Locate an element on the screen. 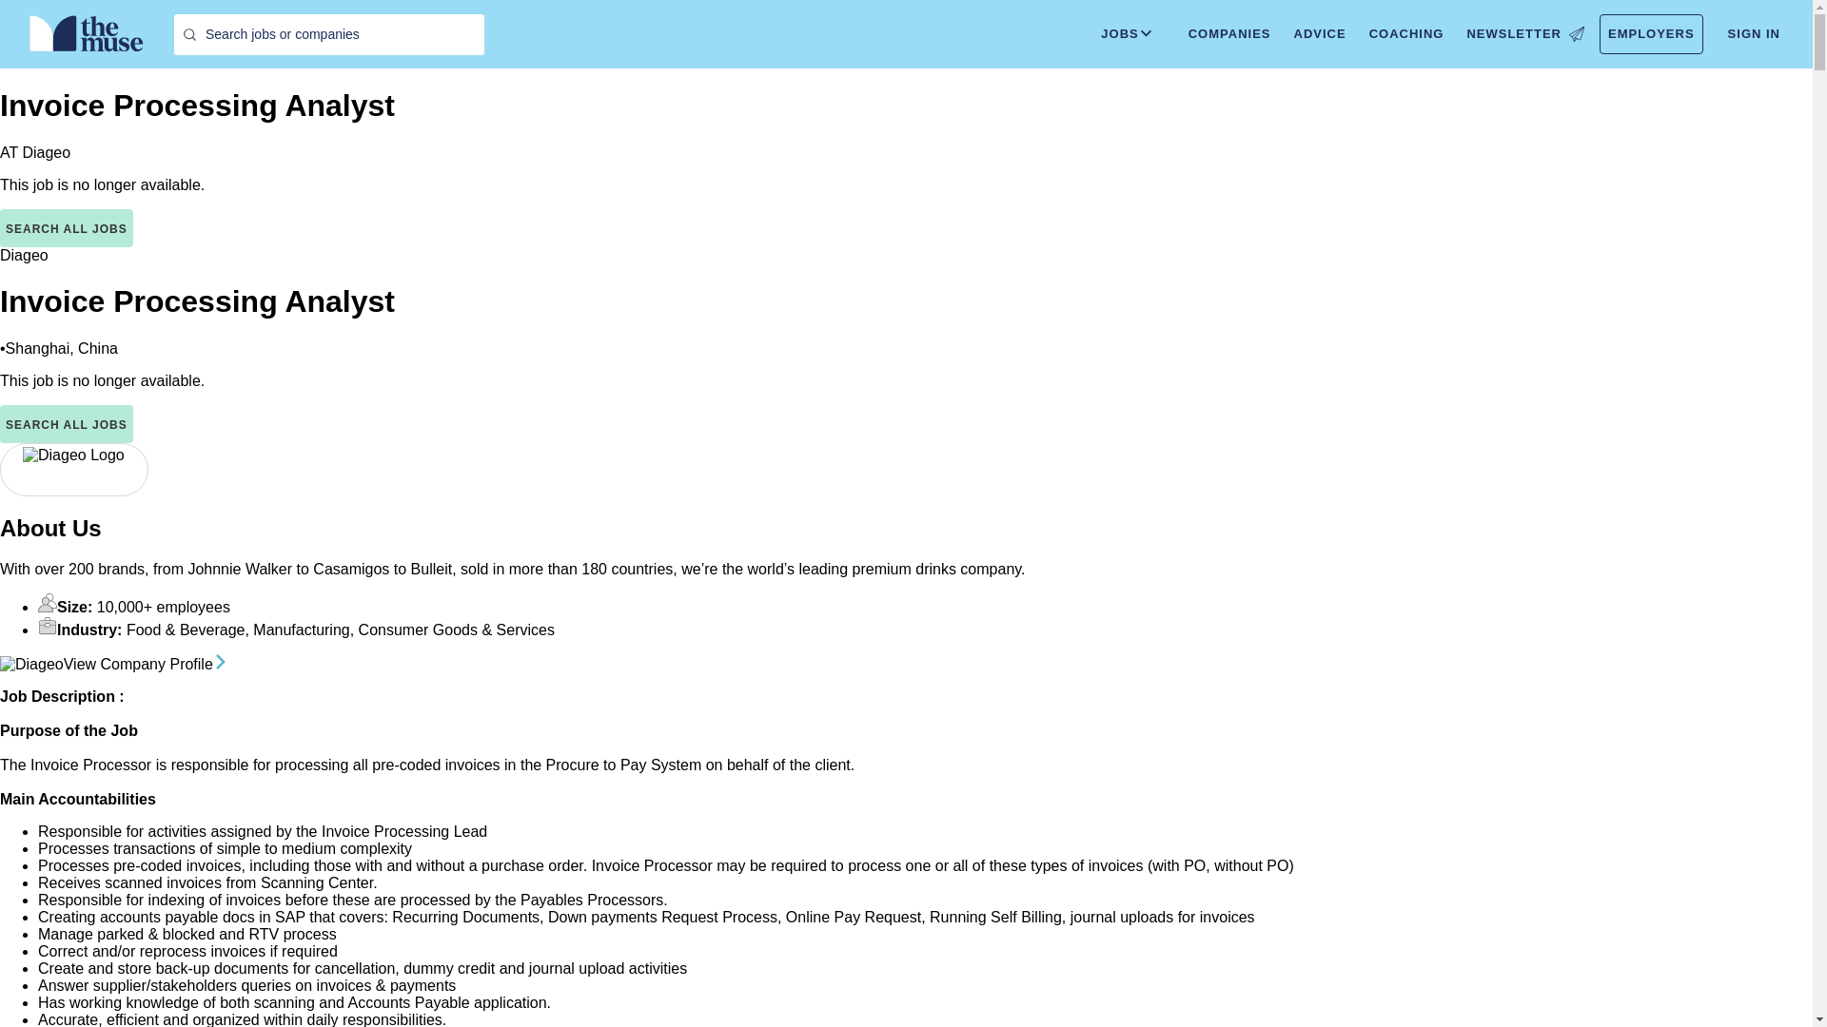  COMPANIES is located at coordinates (1229, 34).